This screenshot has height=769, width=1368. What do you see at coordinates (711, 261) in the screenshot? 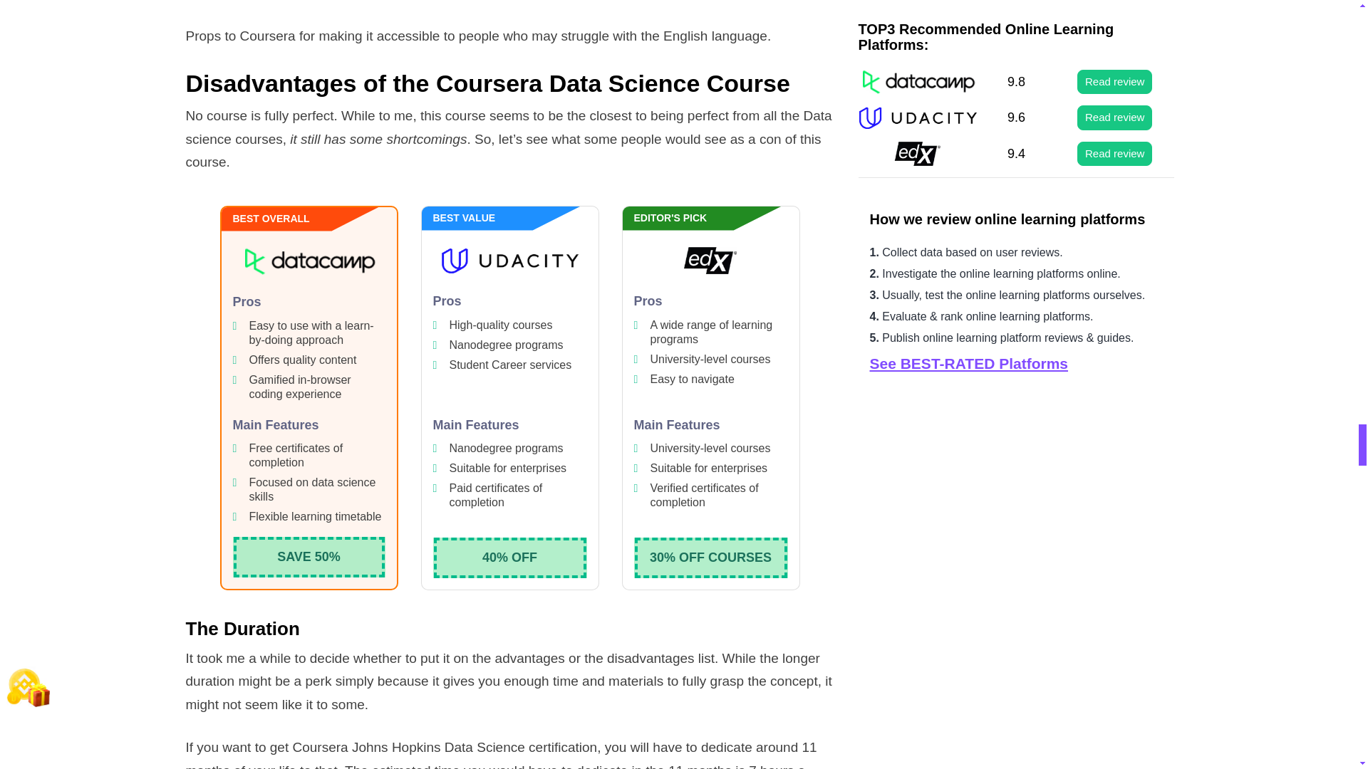
I see `edX Review` at bounding box center [711, 261].